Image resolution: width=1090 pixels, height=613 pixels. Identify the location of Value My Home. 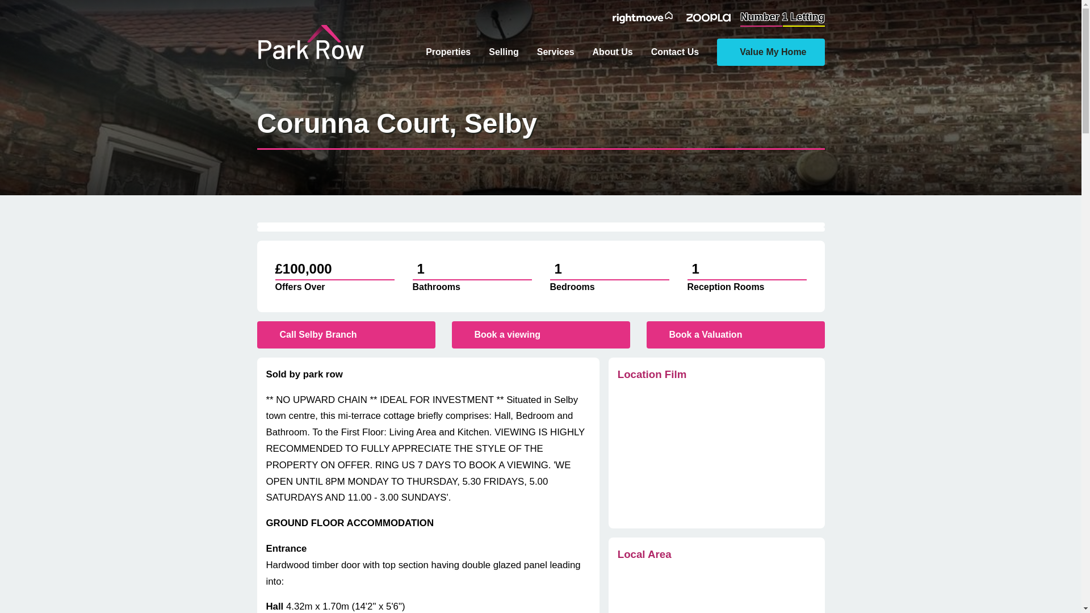
(770, 52).